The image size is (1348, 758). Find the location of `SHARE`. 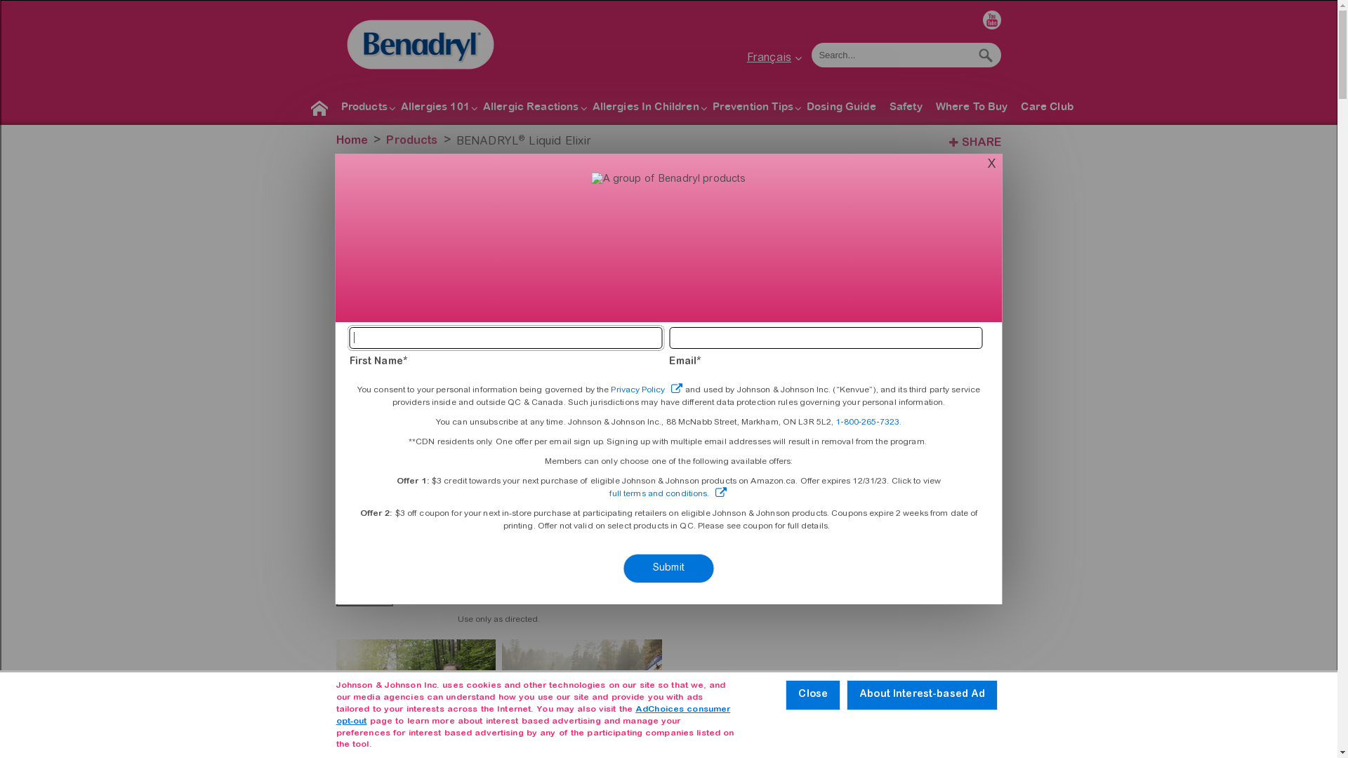

SHARE is located at coordinates (973, 142).